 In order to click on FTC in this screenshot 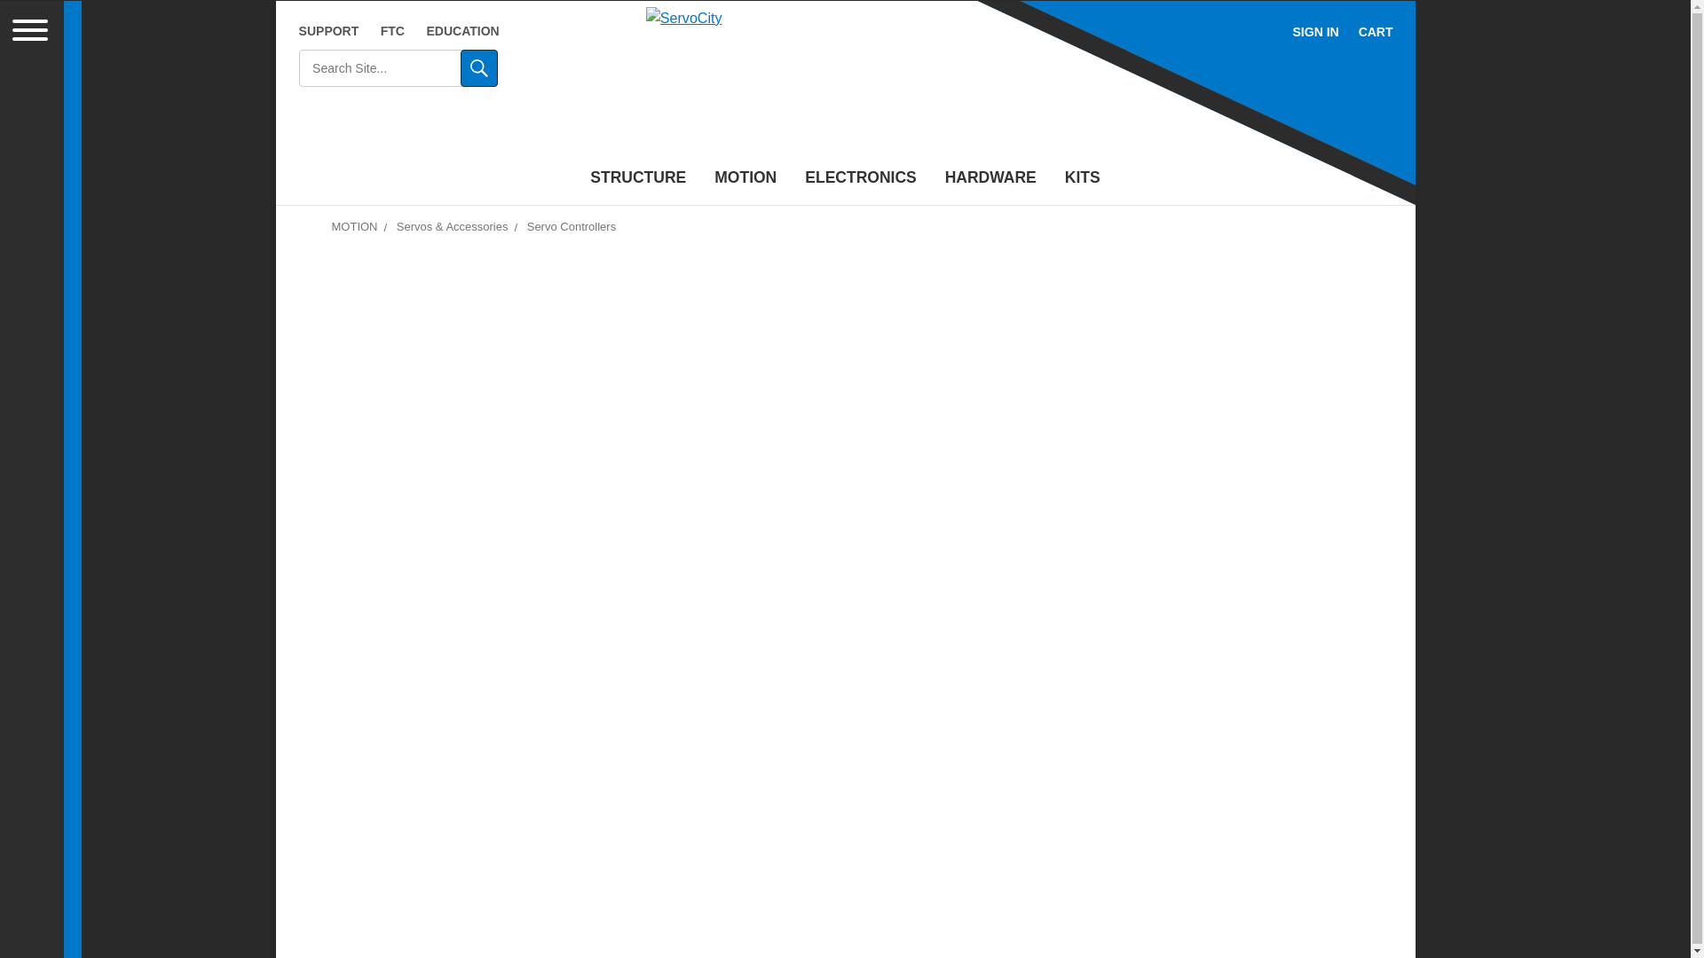, I will do `click(392, 32)`.